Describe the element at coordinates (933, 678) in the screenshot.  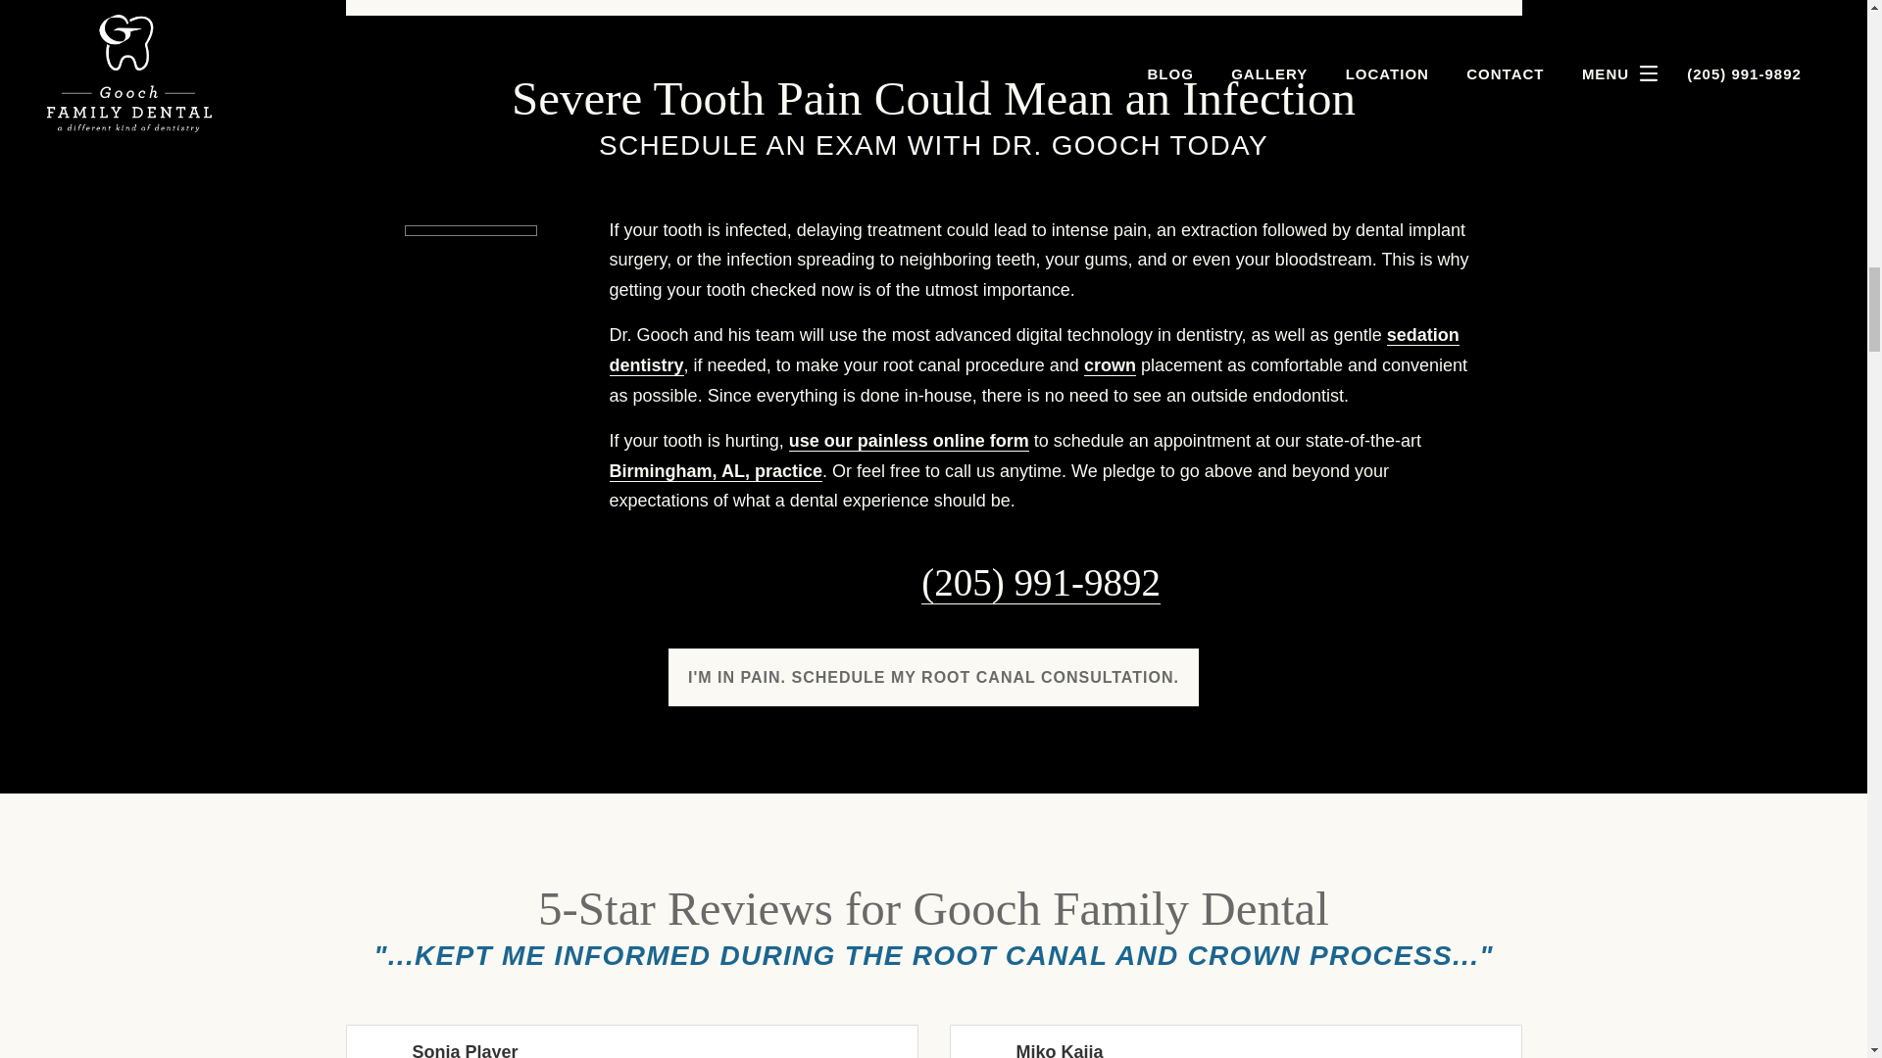
I see `I'M IN PAIN. SCHEDULE MY ROOT CANAL CONSULTATION.` at that location.